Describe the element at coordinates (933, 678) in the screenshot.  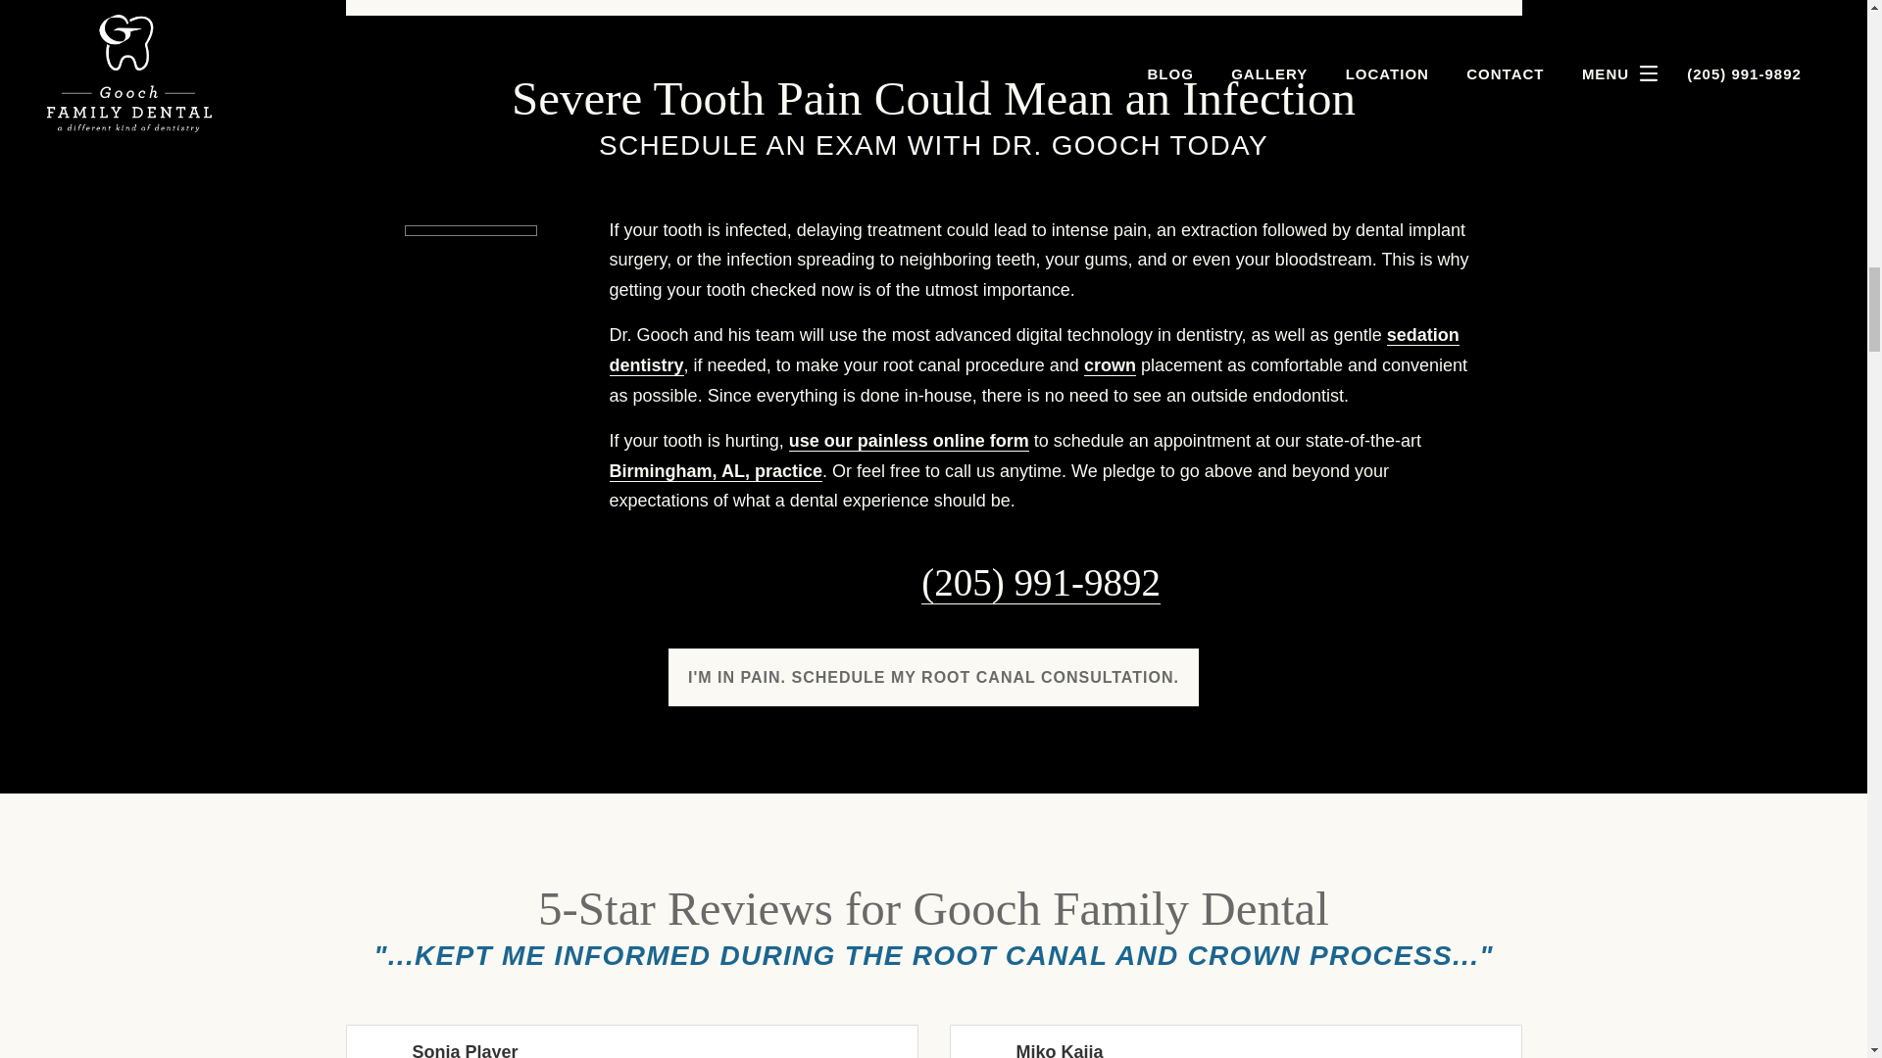
I see `I'M IN PAIN. SCHEDULE MY ROOT CANAL CONSULTATION.` at that location.